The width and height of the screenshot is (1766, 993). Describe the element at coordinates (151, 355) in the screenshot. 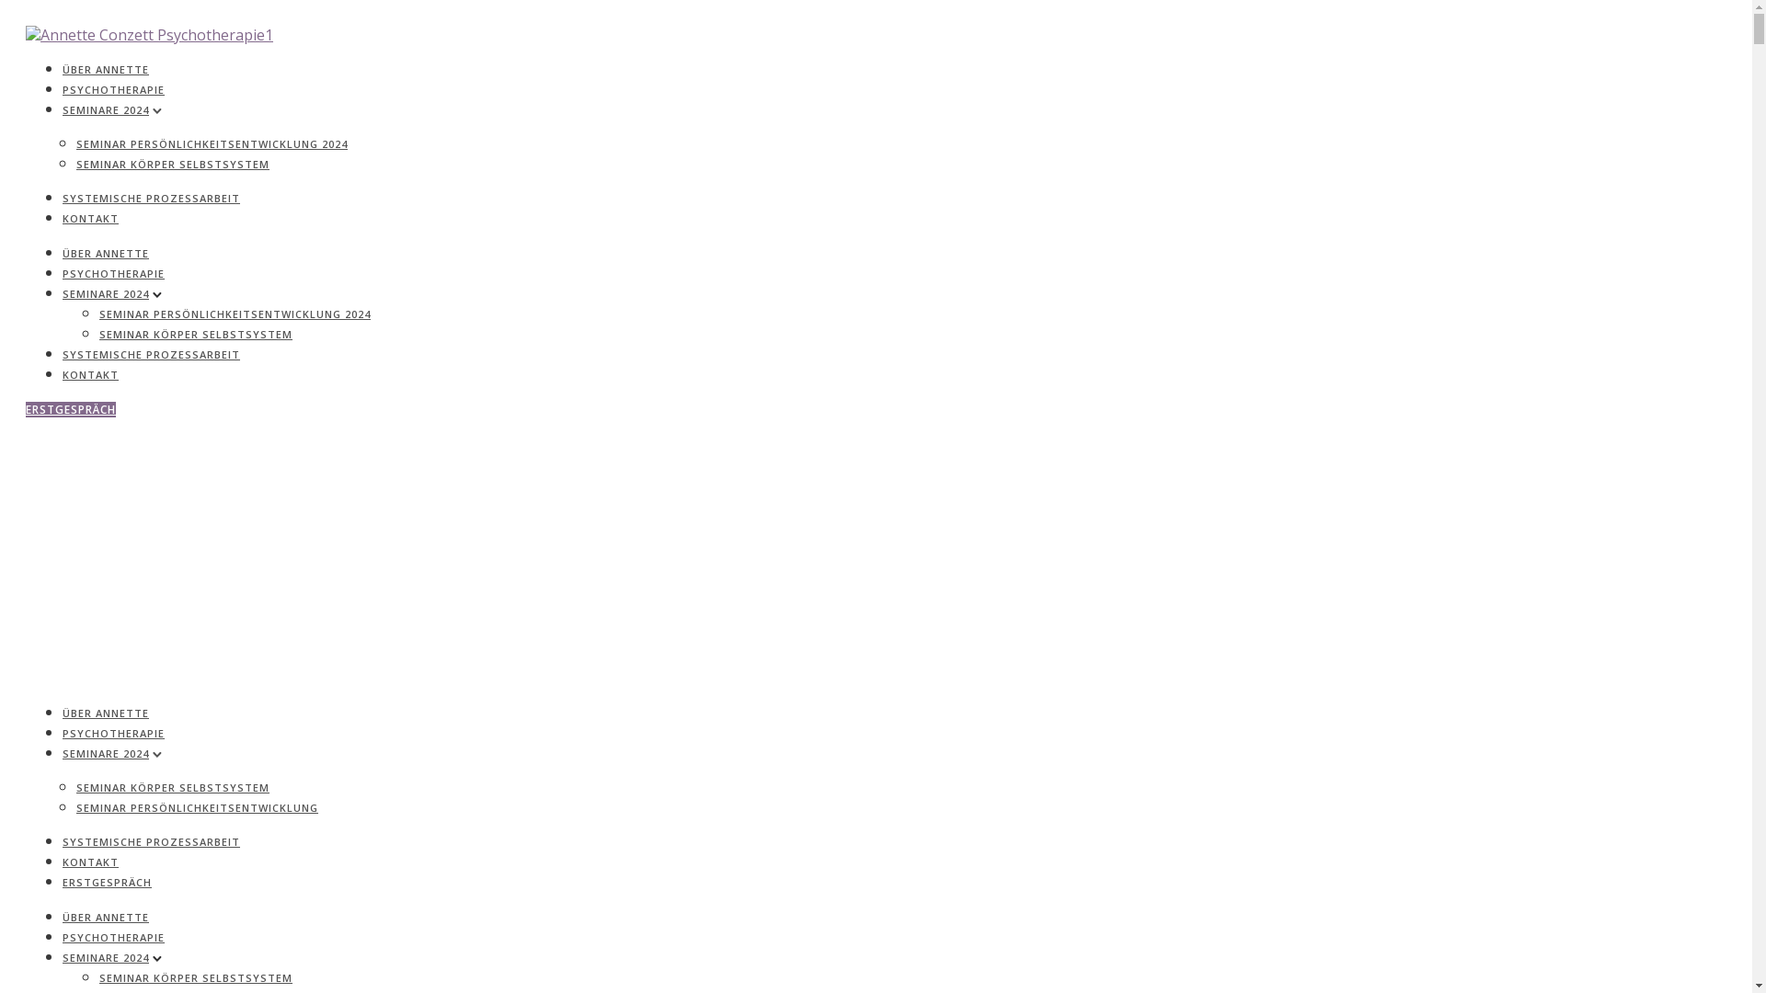

I see `SYSTEMISCHE PROZESSARBEIT` at that location.